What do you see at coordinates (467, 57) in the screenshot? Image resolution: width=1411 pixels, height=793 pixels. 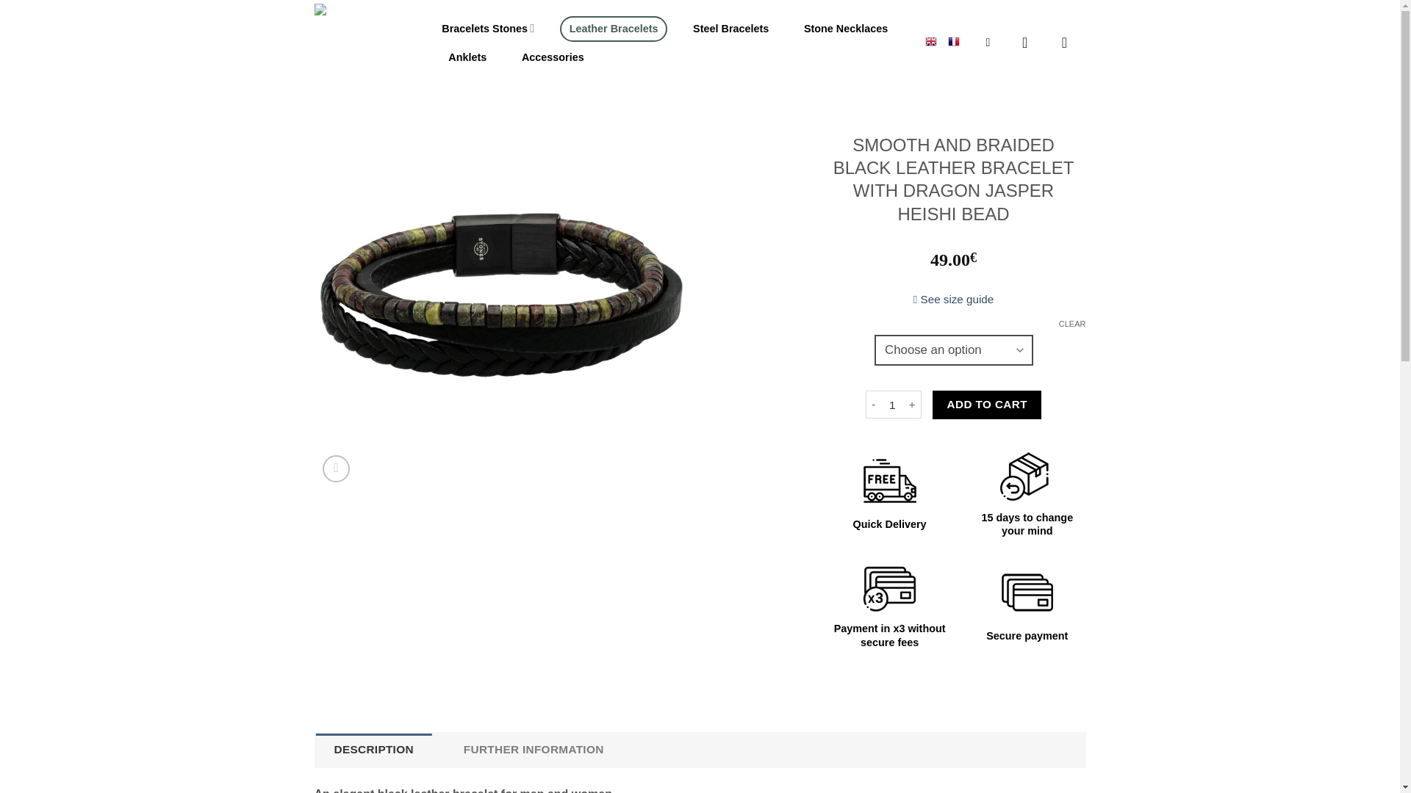 I see `Anklets` at bounding box center [467, 57].